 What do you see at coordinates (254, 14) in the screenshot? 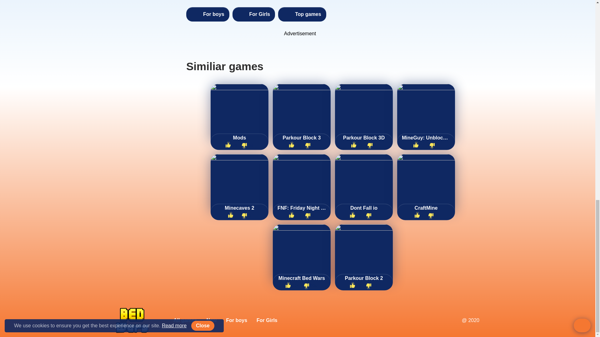
I see `For Girls` at bounding box center [254, 14].